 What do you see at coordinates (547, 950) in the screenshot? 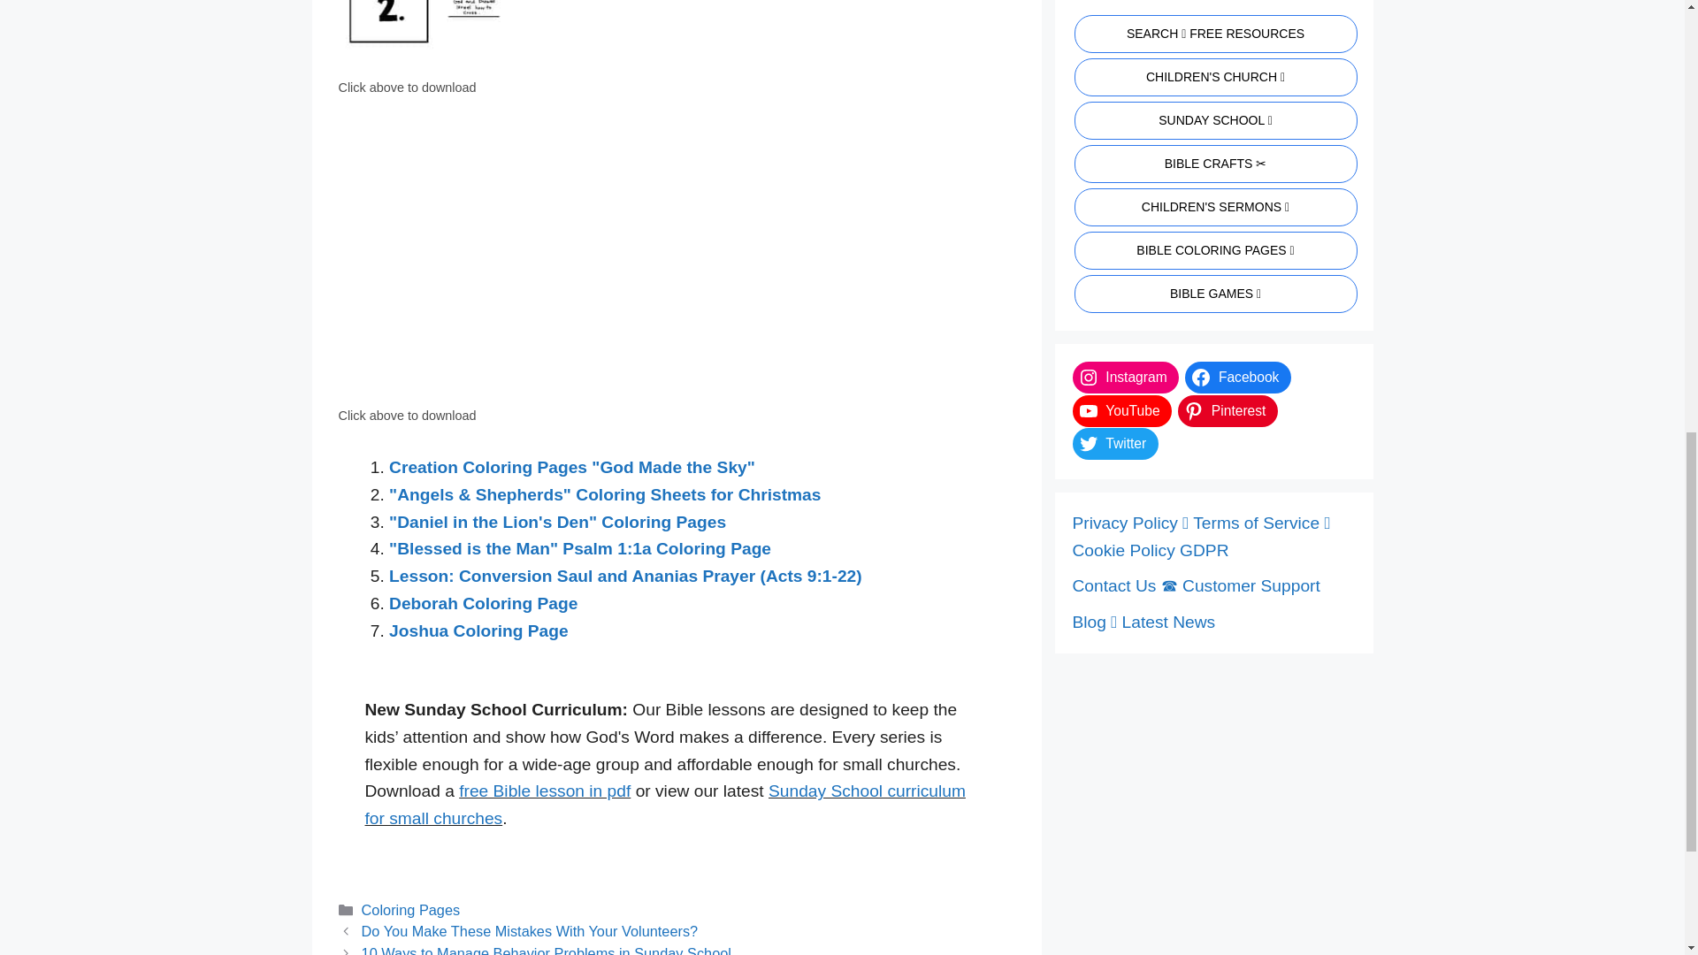
I see `10 Ways to Manage Behavior Problems in Sunday School` at bounding box center [547, 950].